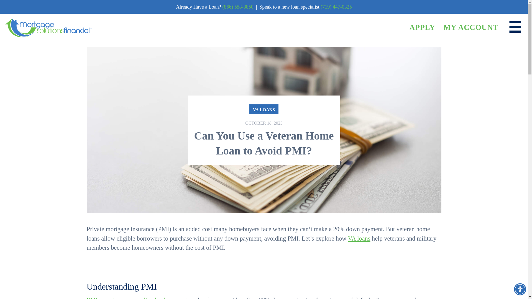  I want to click on VA loans, so click(359, 238).